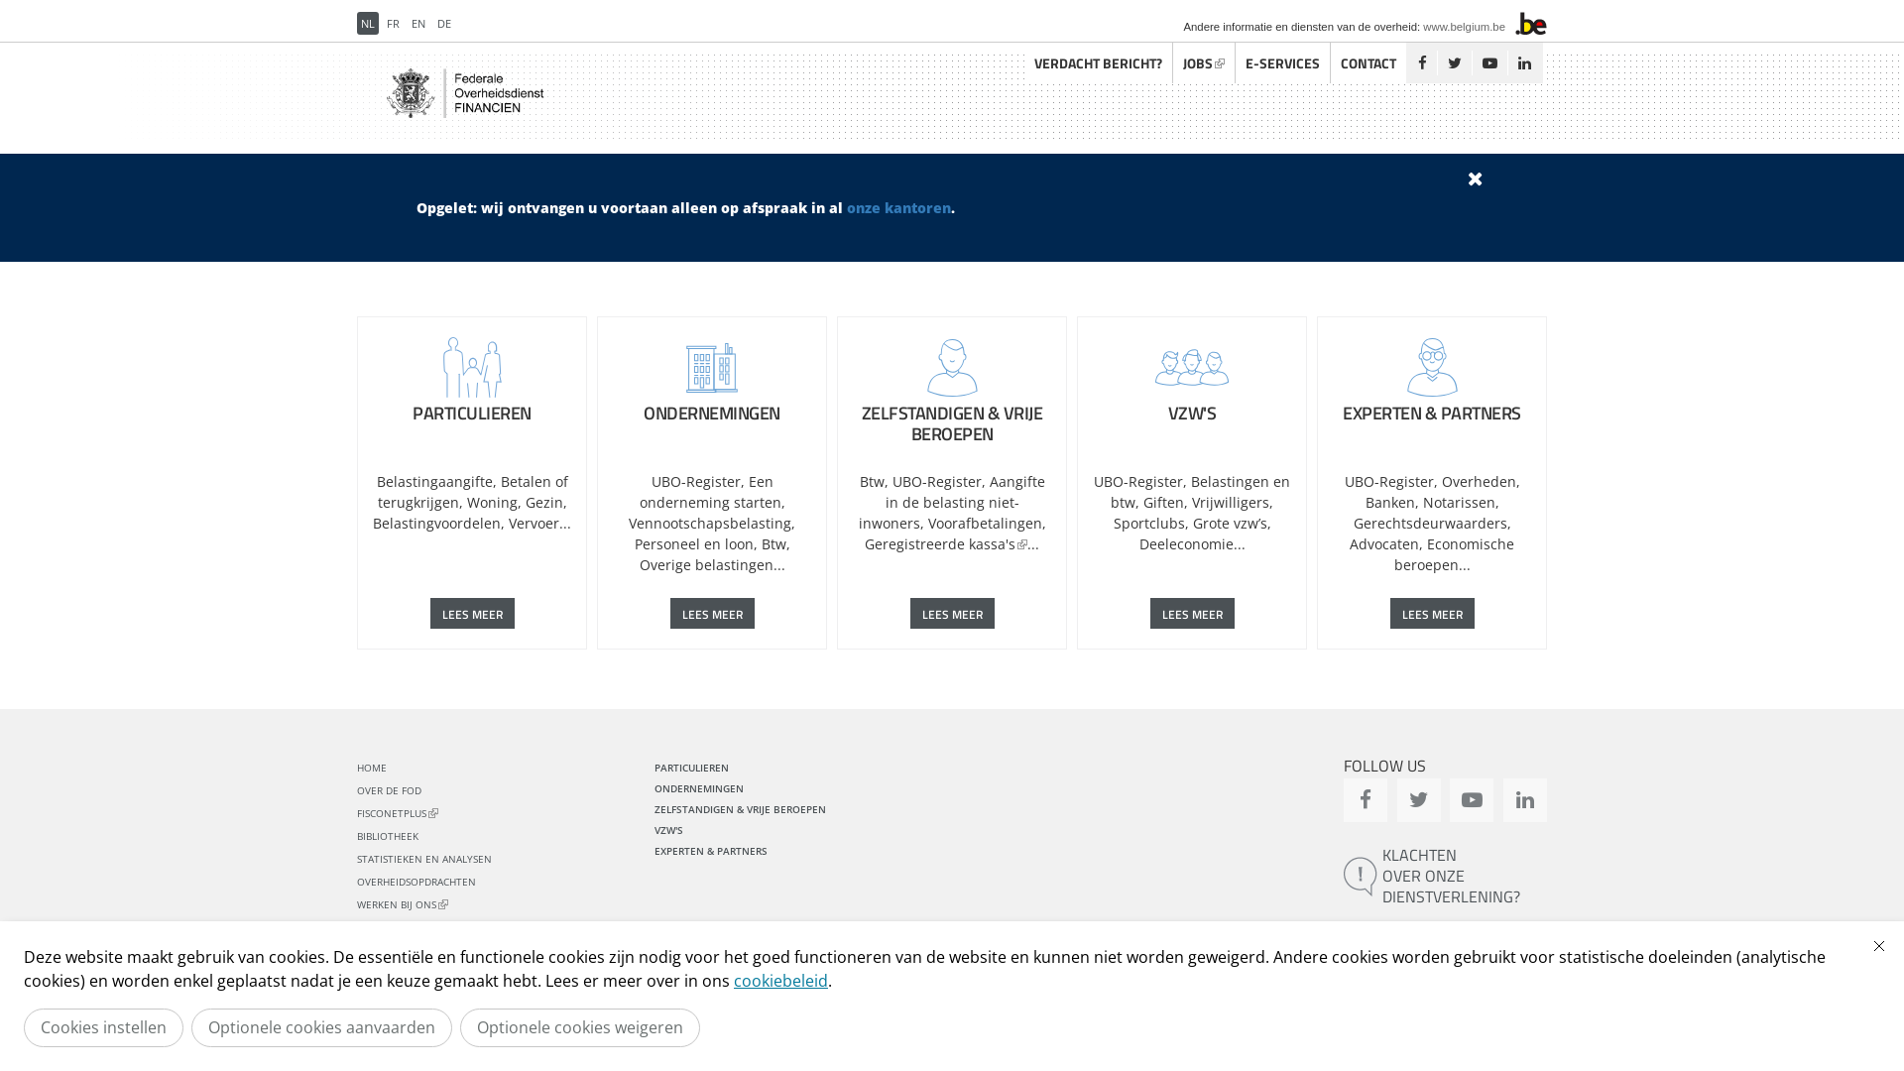 Image resolution: width=1904 pixels, height=1071 pixels. Describe the element at coordinates (472, 613) in the screenshot. I see `LEES MEER` at that location.